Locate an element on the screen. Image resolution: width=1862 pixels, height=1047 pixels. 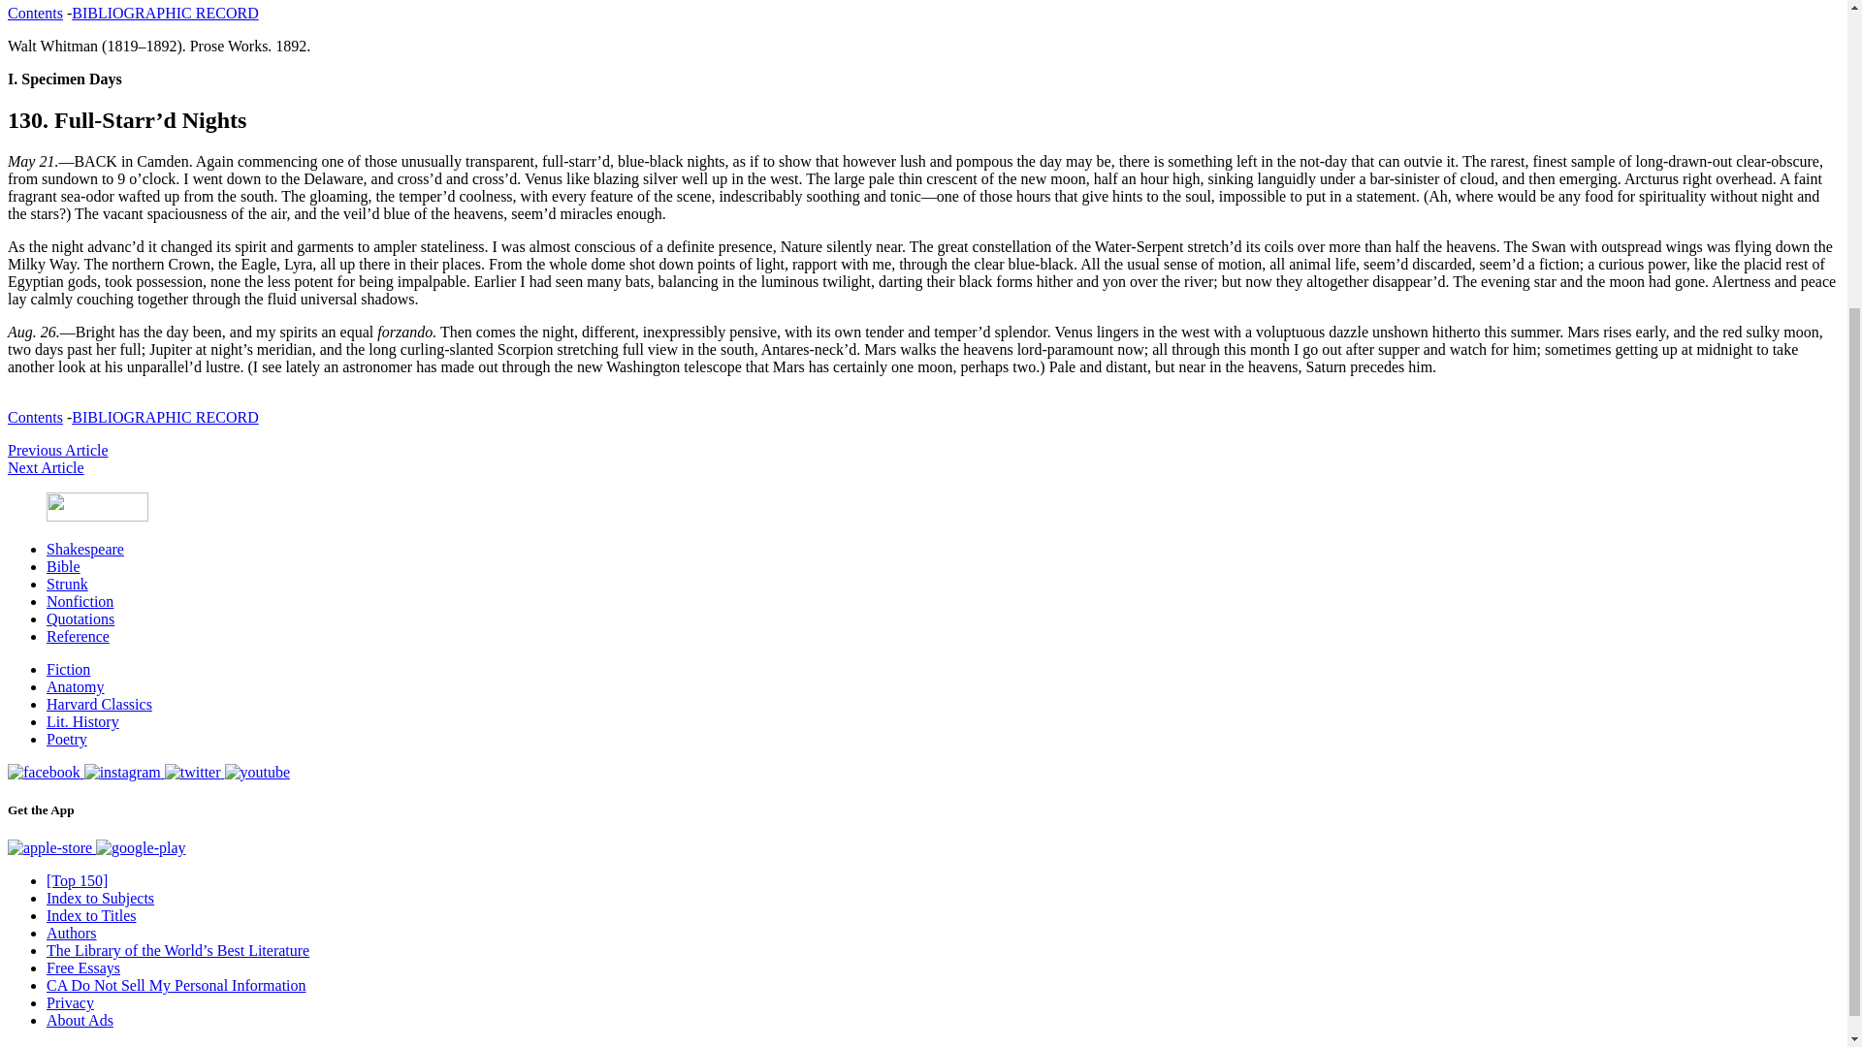
Next Article is located at coordinates (45, 467).